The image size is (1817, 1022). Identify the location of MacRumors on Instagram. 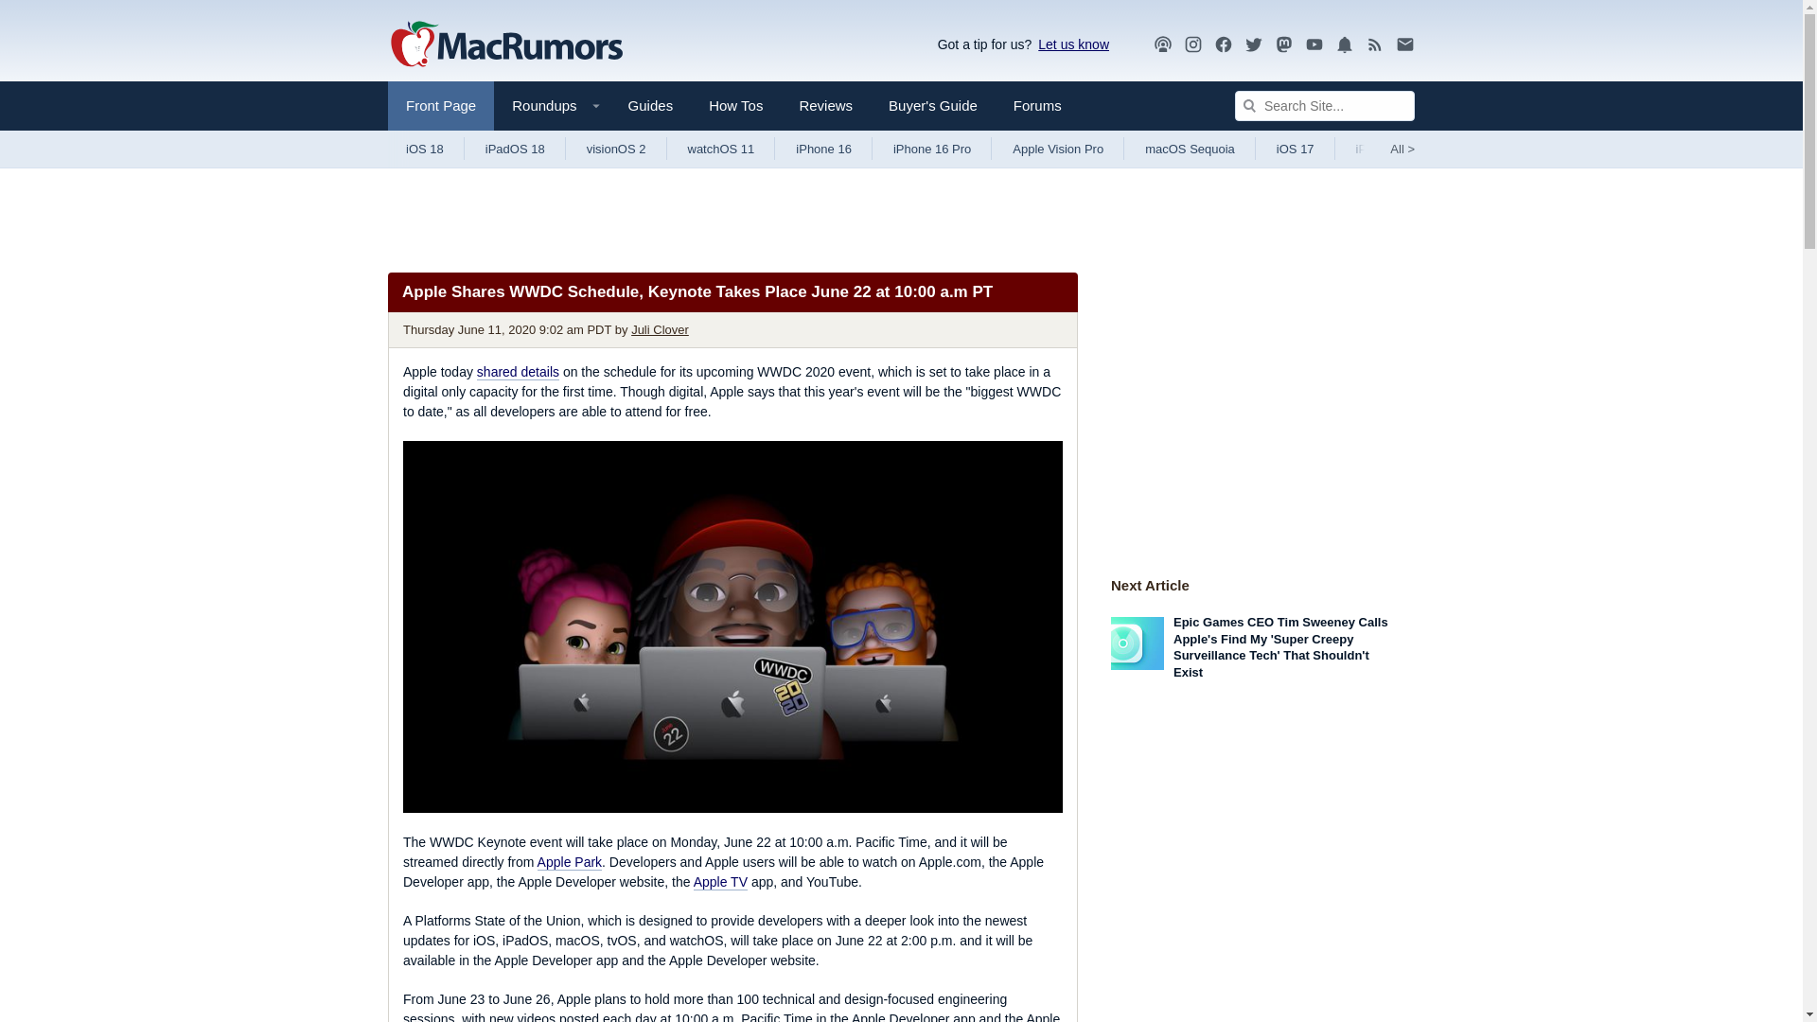
(1193, 44).